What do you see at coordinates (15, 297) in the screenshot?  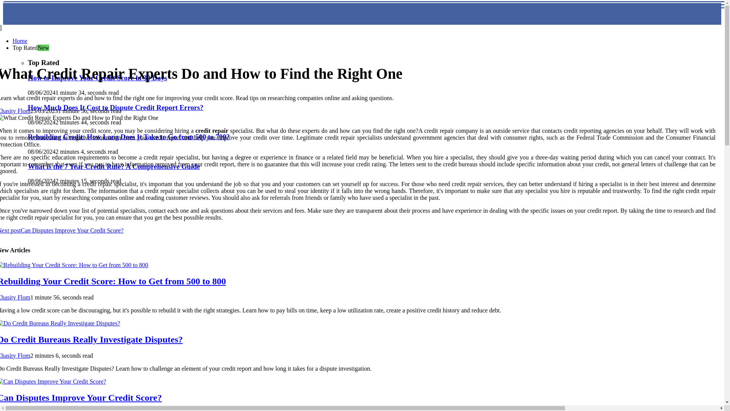 I see `Posts by Chasity Flom` at bounding box center [15, 297].